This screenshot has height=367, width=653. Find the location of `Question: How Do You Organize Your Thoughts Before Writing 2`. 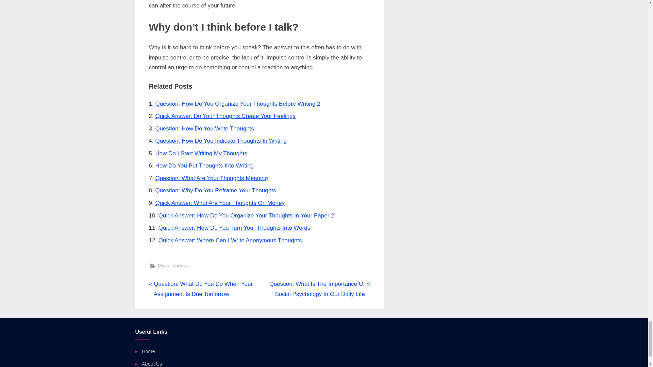

Question: How Do You Organize Your Thoughts Before Writing 2 is located at coordinates (237, 104).